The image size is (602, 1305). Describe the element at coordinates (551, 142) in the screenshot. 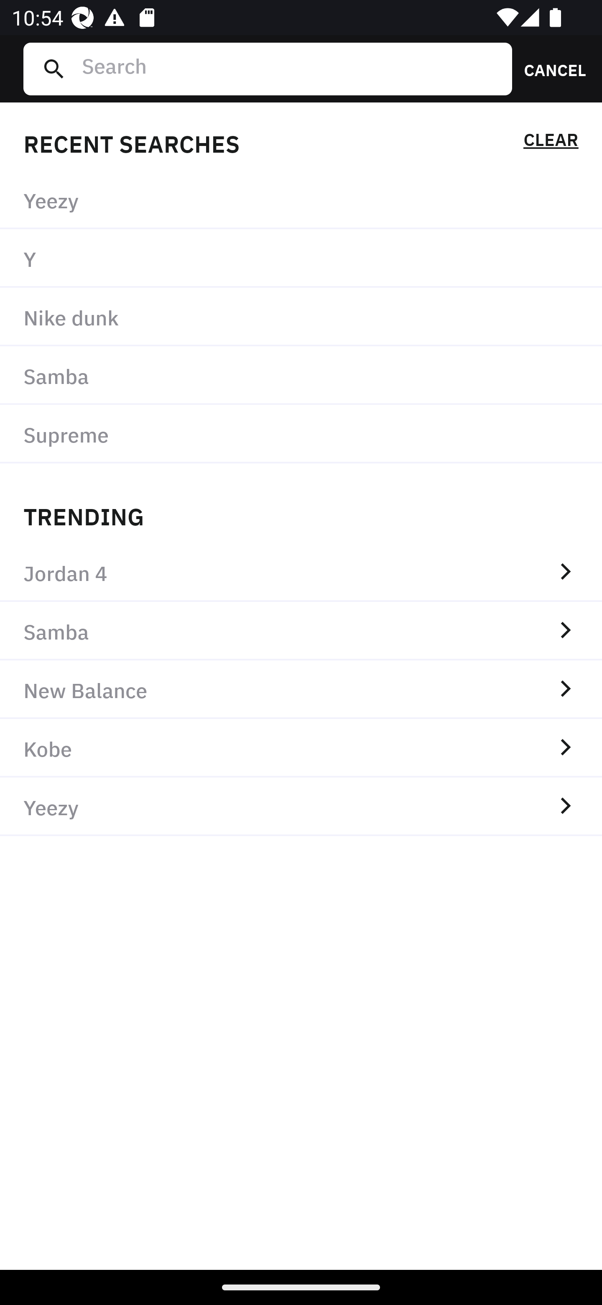

I see `CLEAR` at that location.